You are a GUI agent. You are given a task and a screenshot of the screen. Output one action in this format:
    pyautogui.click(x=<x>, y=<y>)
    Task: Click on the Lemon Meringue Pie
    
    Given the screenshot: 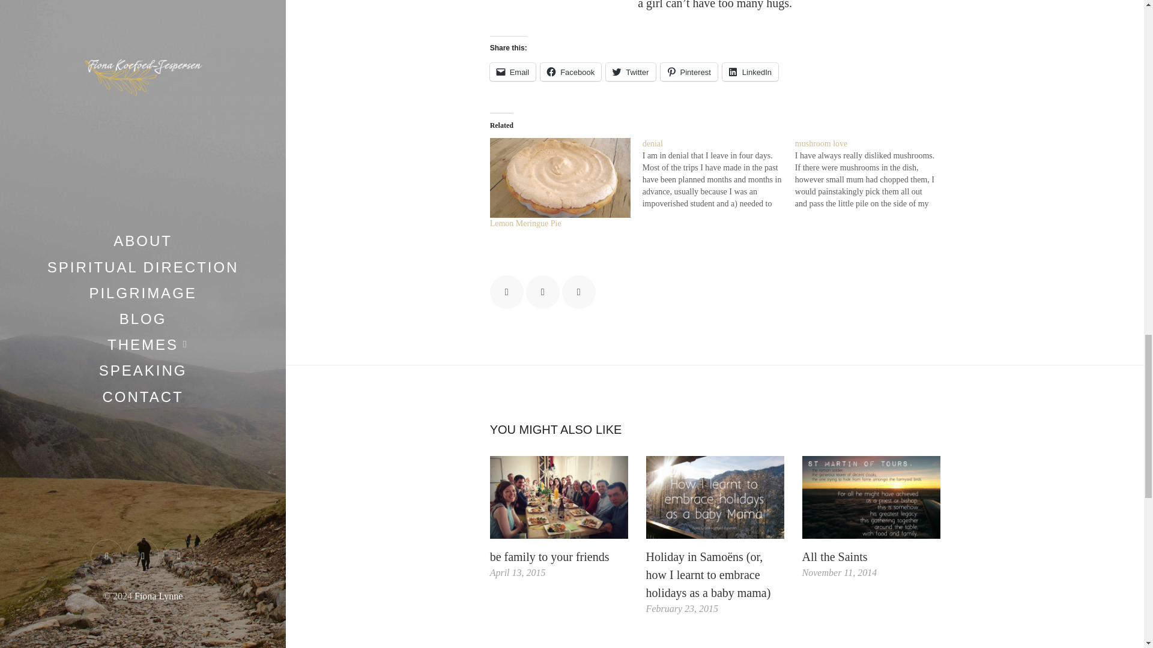 What is the action you would take?
    pyautogui.click(x=526, y=223)
    